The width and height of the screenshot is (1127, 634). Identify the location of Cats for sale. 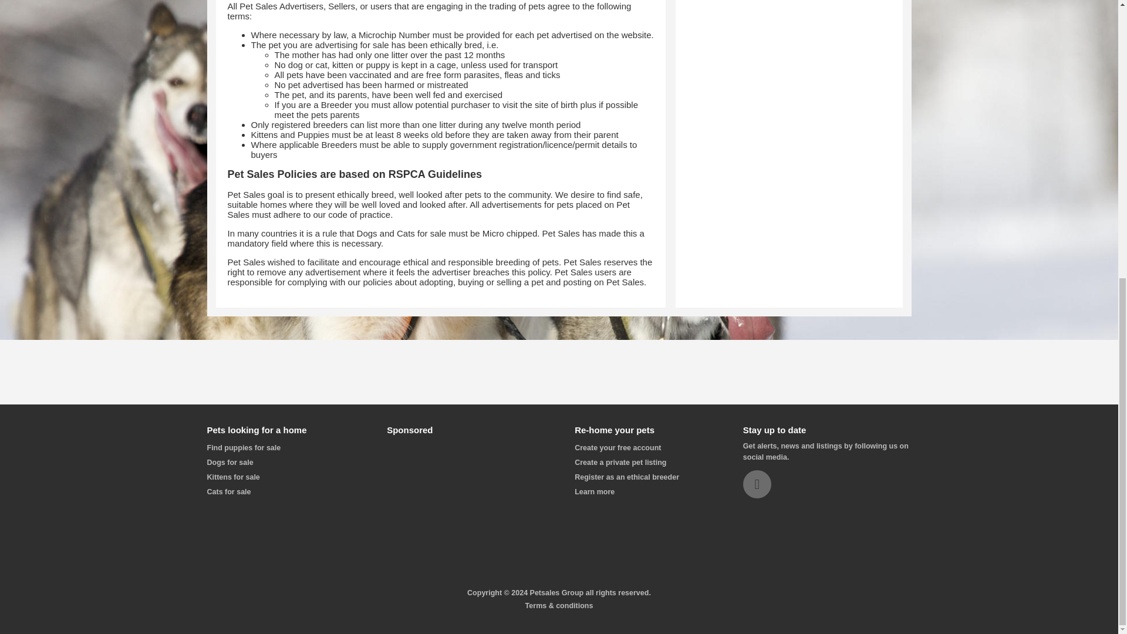
(228, 491).